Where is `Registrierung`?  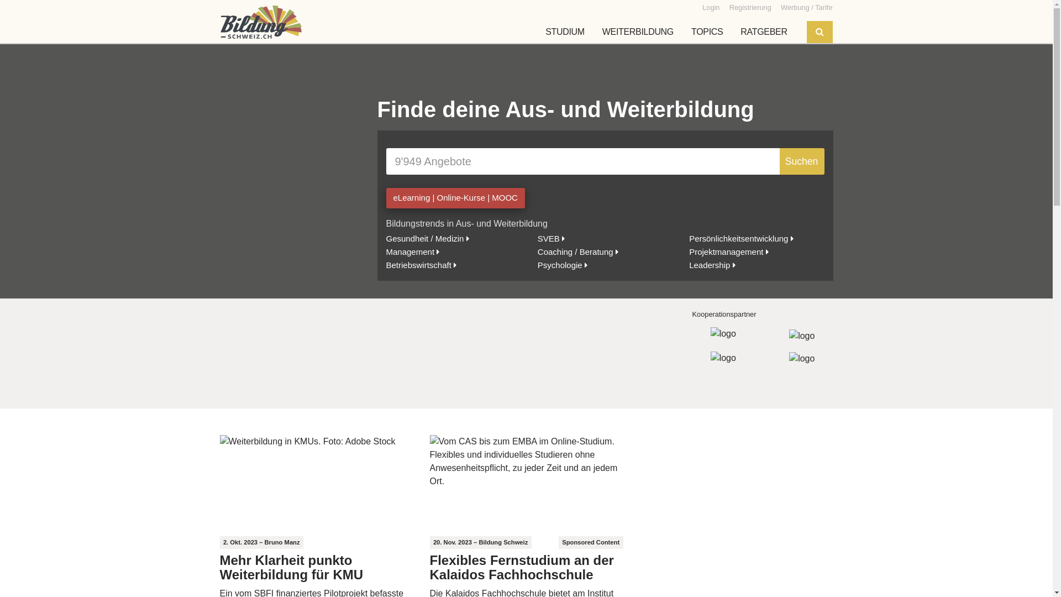
Registrierung is located at coordinates (750, 7).